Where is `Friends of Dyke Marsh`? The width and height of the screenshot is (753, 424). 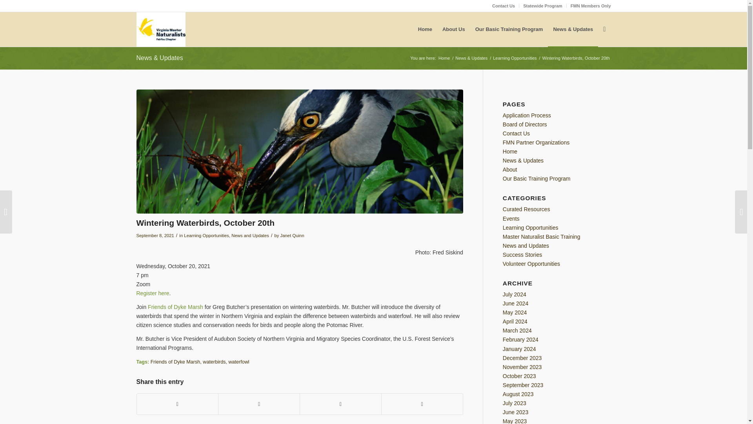
Friends of Dyke Marsh is located at coordinates (175, 307).